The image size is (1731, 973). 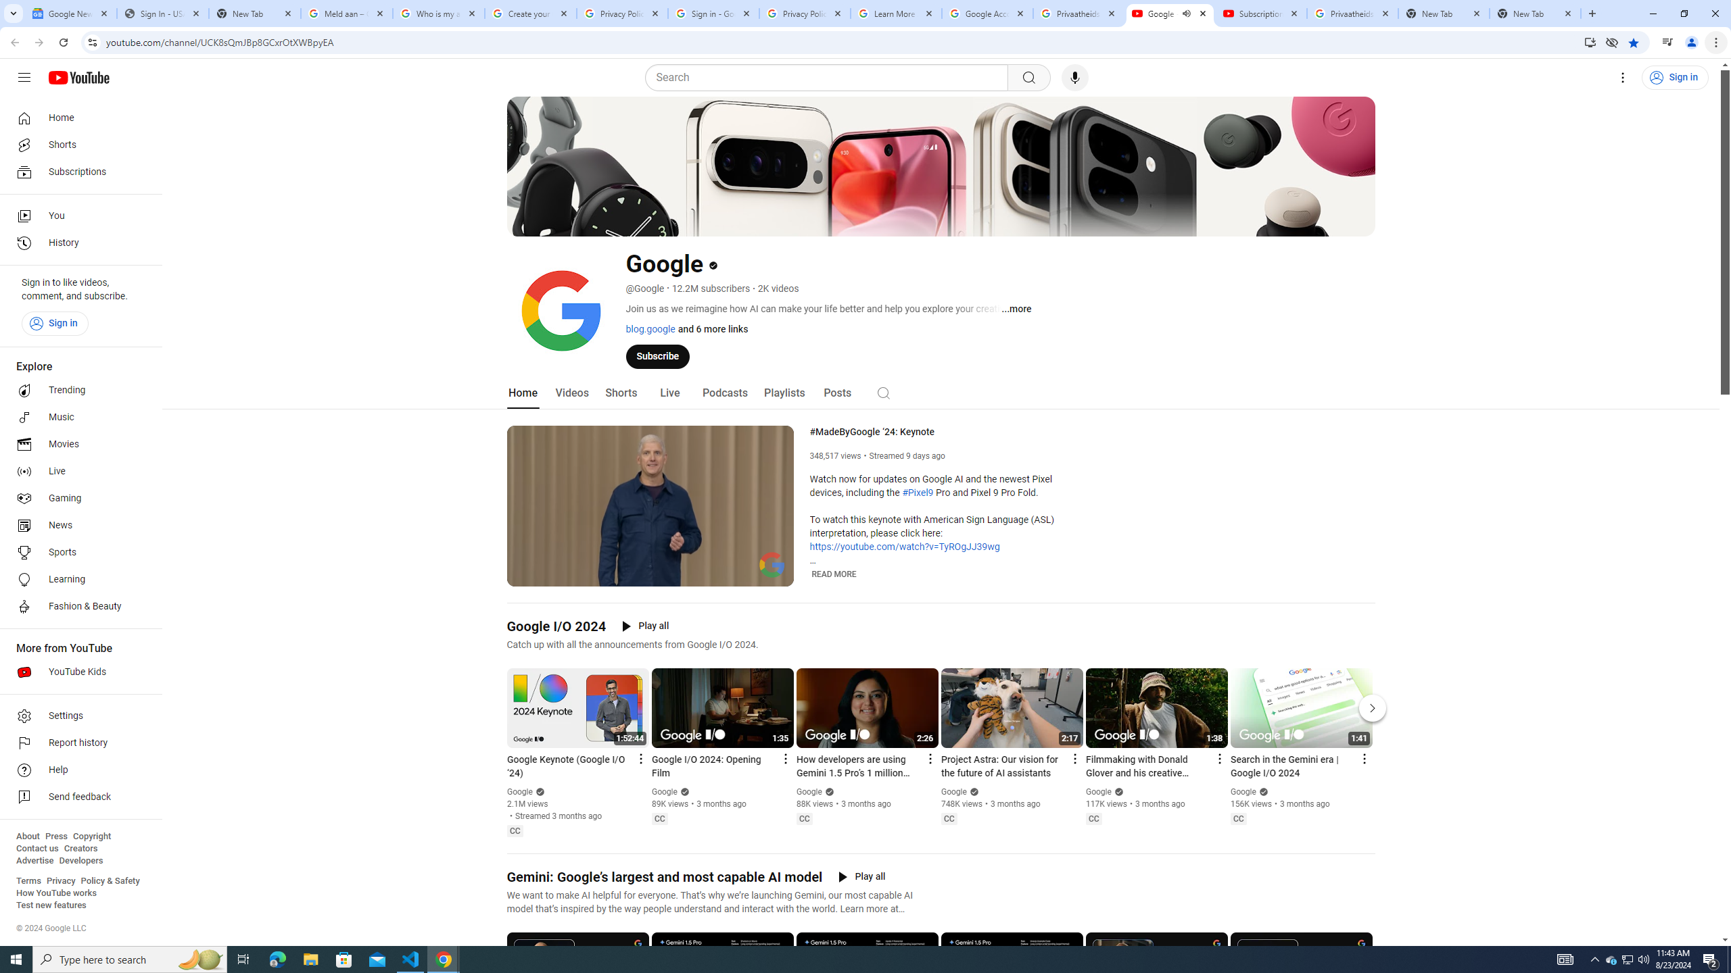 I want to click on Seek slider, so click(x=650, y=560).